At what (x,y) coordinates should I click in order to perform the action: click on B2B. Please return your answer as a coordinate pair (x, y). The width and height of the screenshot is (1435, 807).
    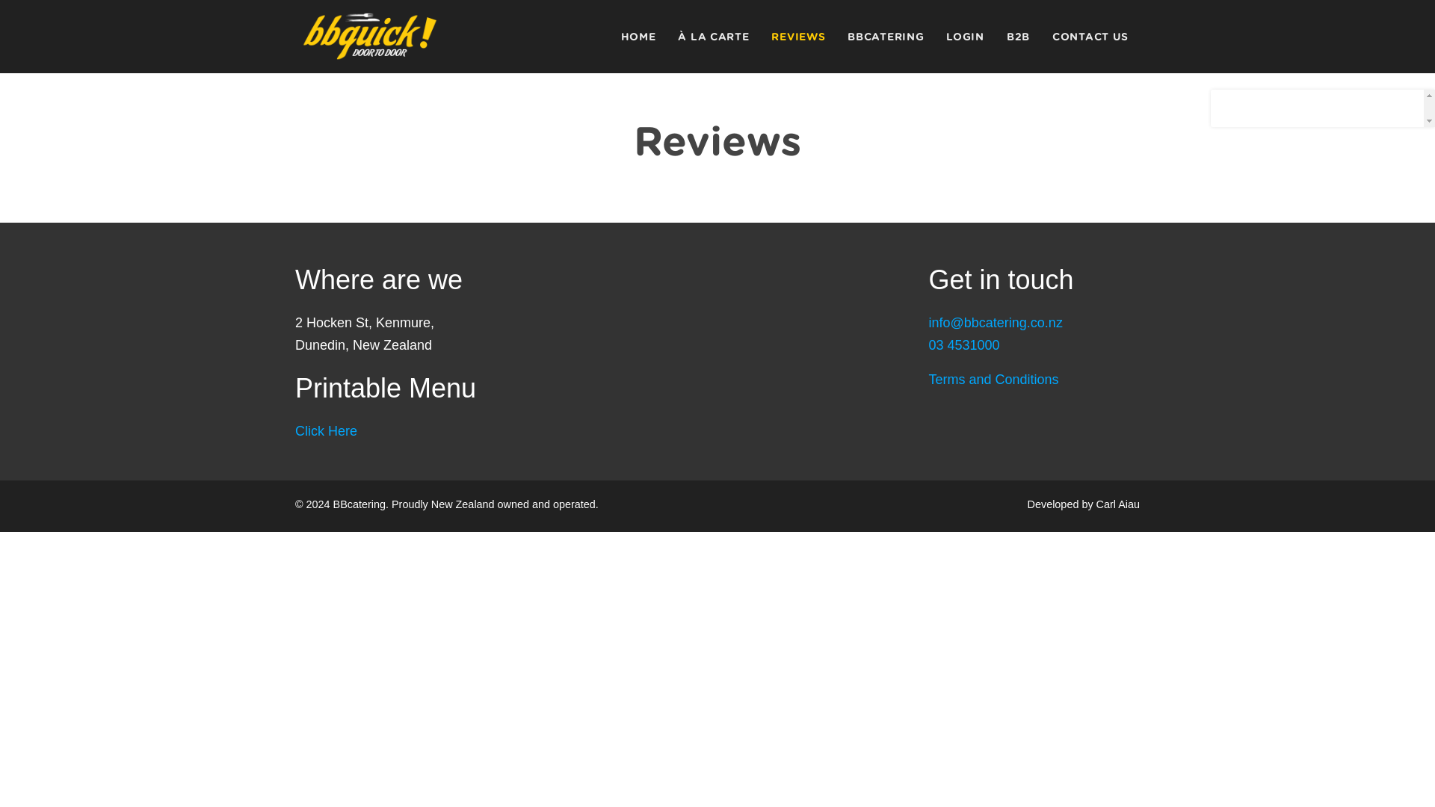
    Looking at the image, I should click on (1018, 37).